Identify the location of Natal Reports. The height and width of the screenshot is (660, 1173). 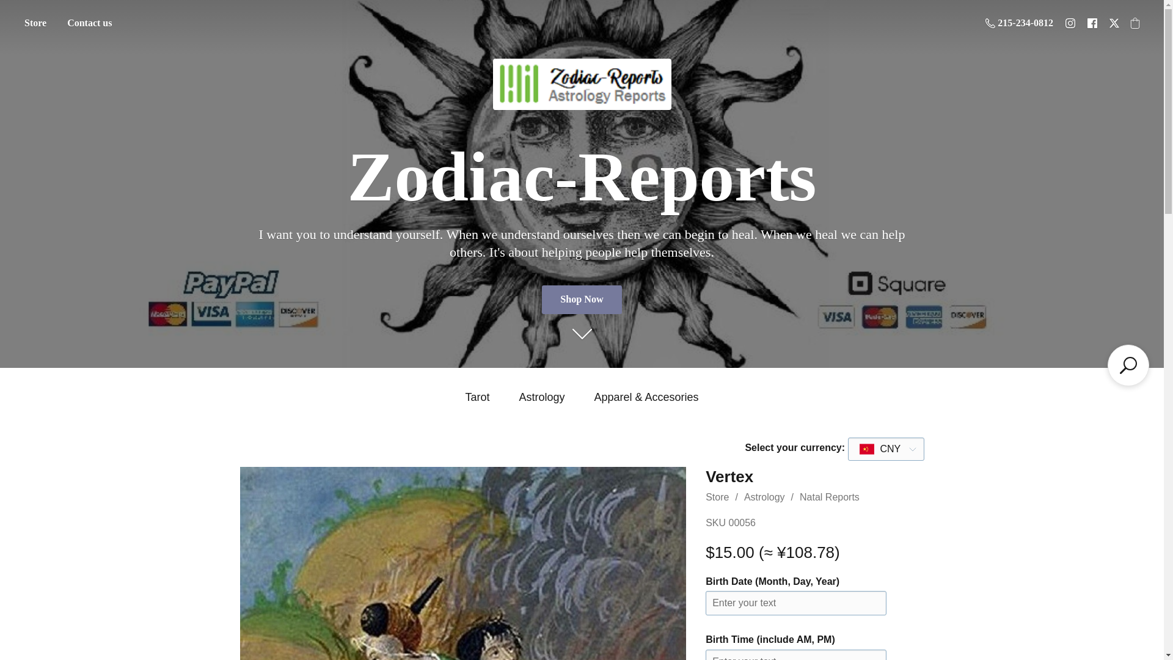
(830, 496).